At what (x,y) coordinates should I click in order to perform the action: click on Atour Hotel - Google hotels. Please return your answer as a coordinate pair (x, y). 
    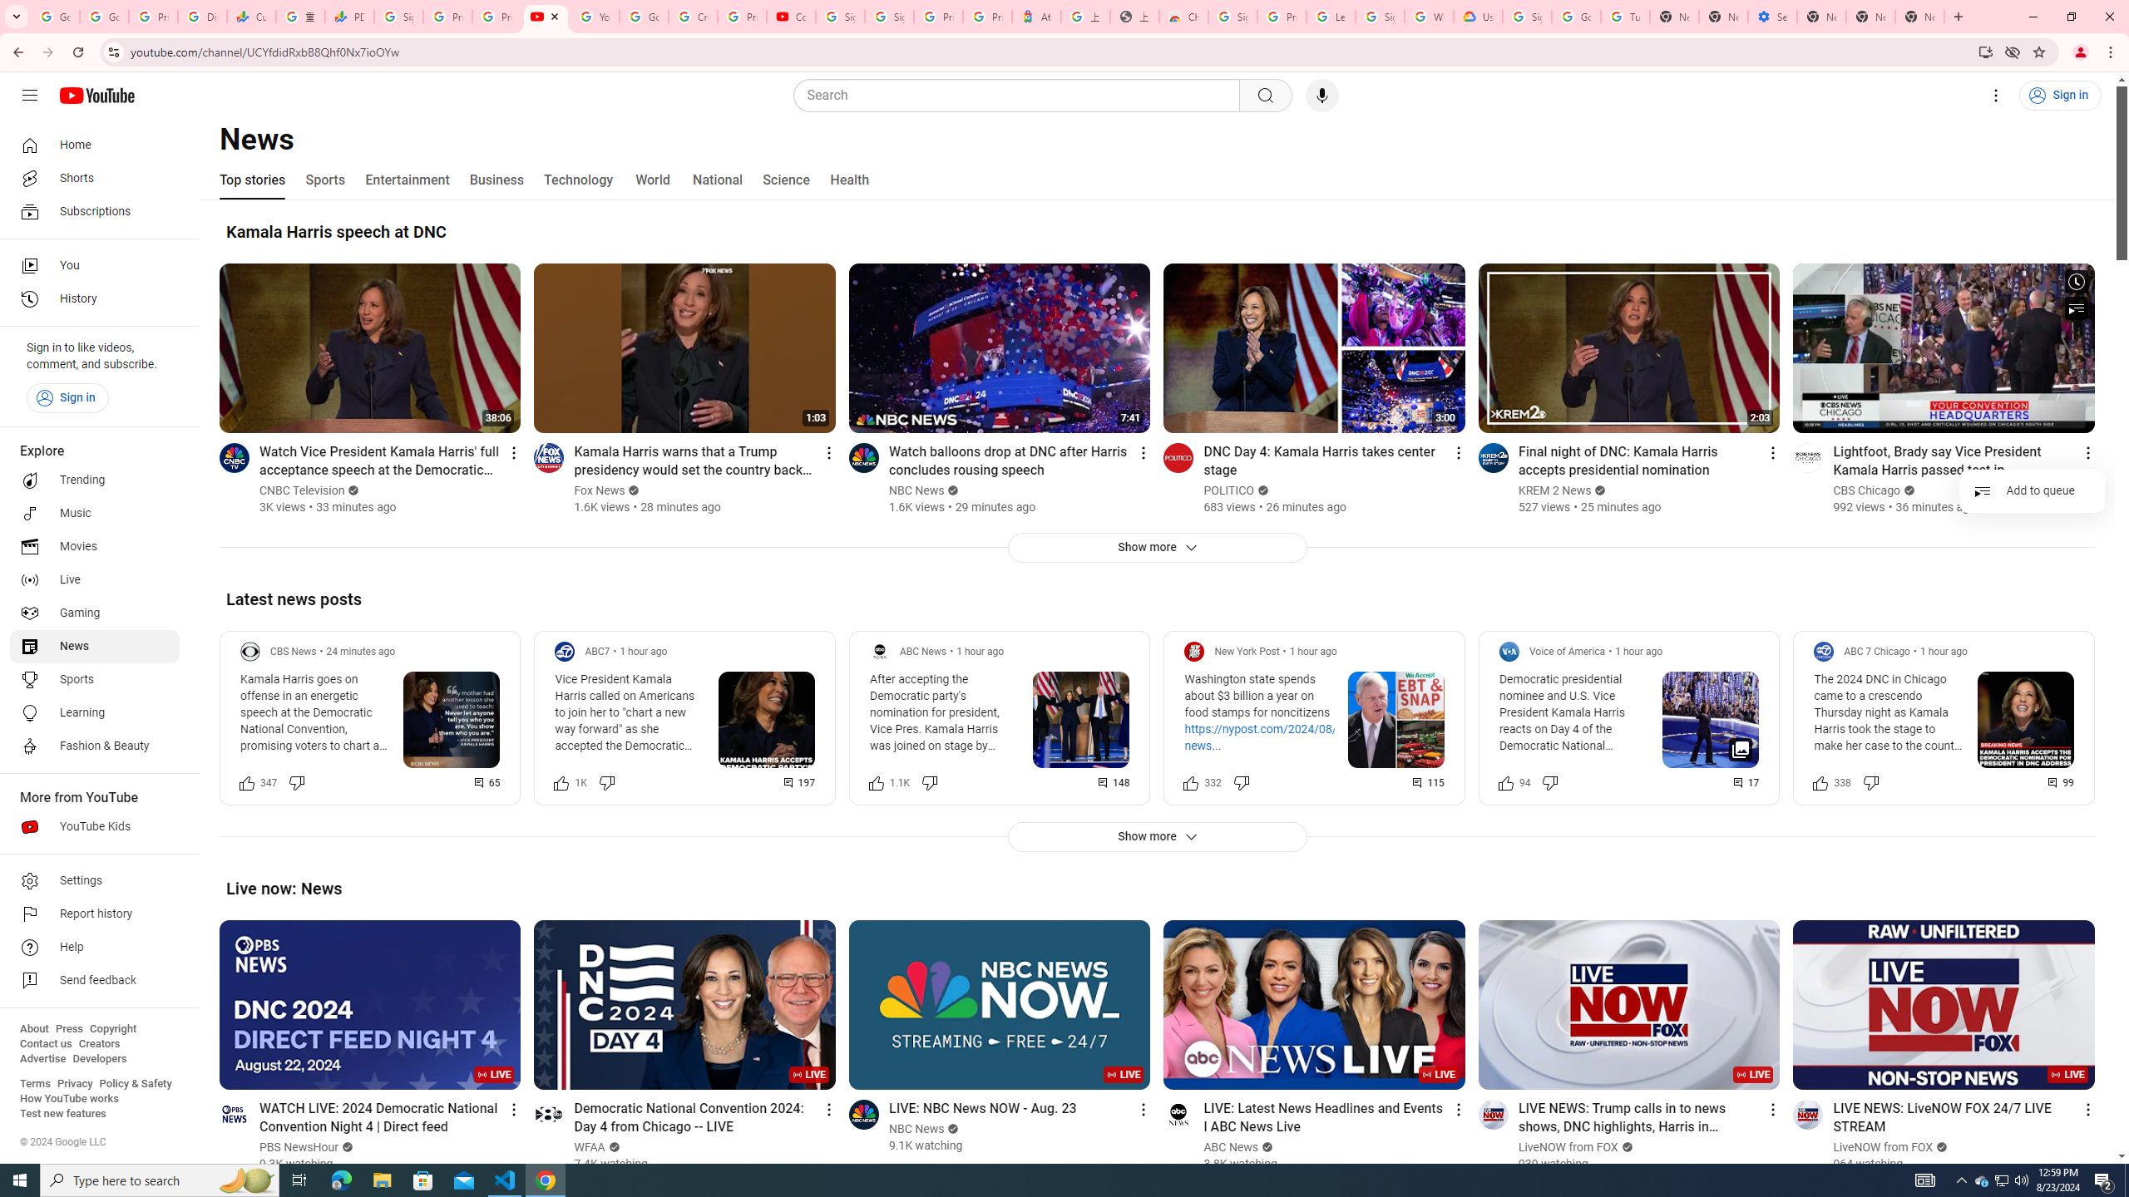
    Looking at the image, I should click on (1036, 17).